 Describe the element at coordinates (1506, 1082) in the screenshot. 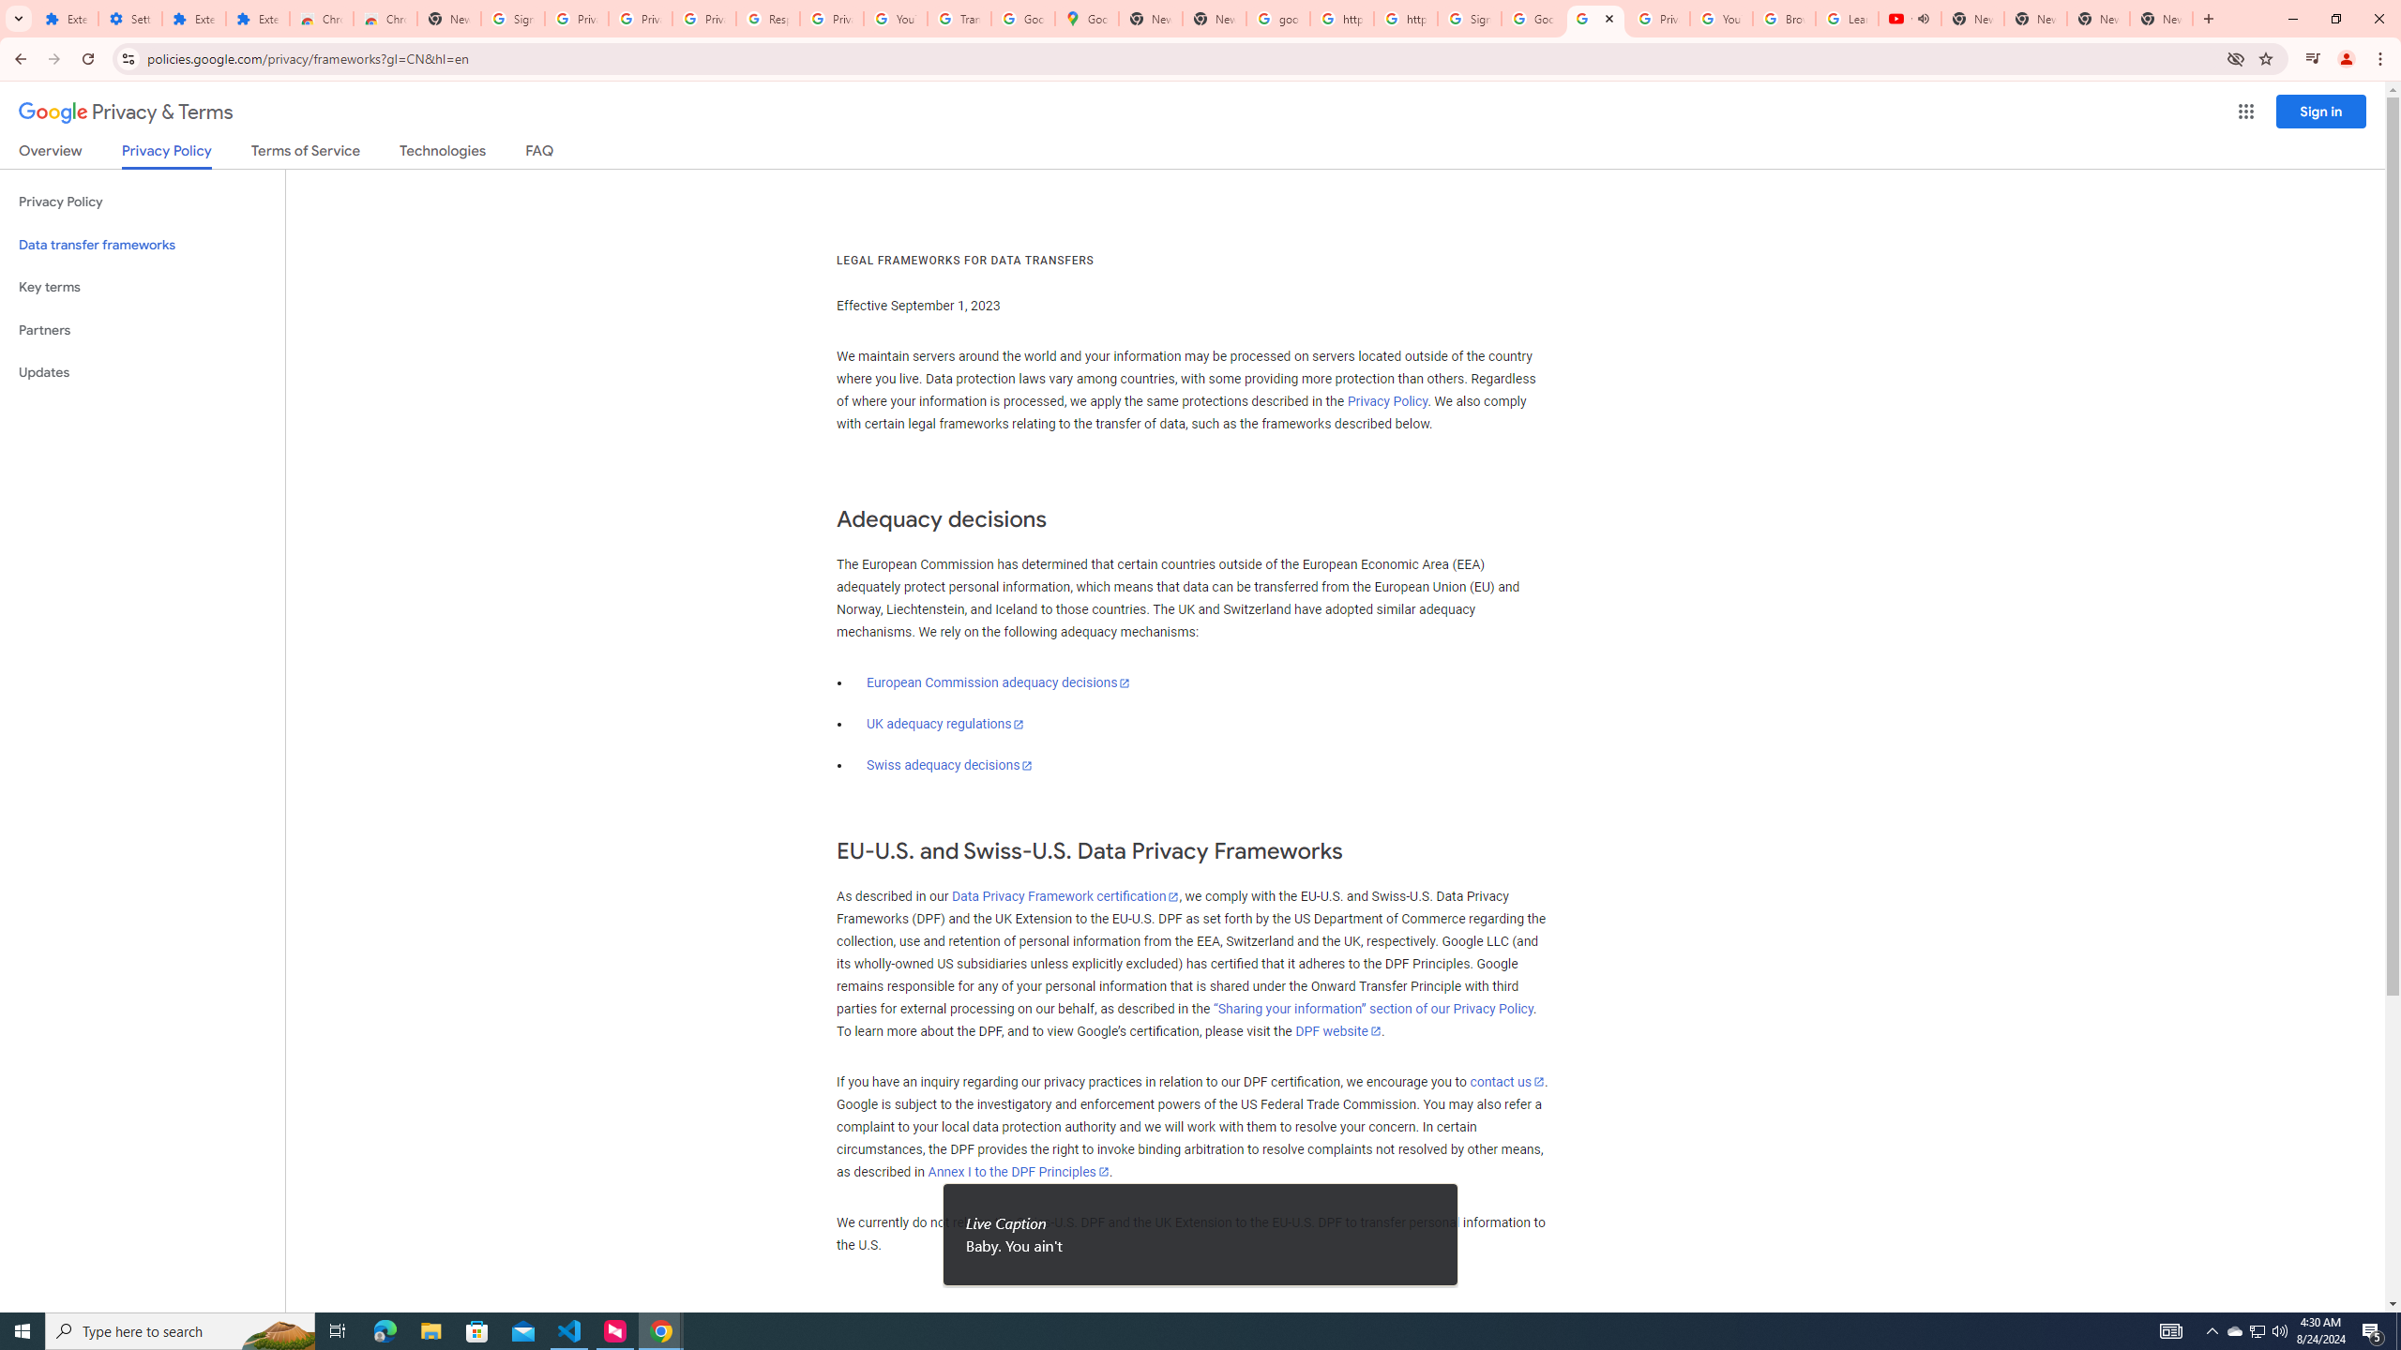

I see `contact us` at that location.